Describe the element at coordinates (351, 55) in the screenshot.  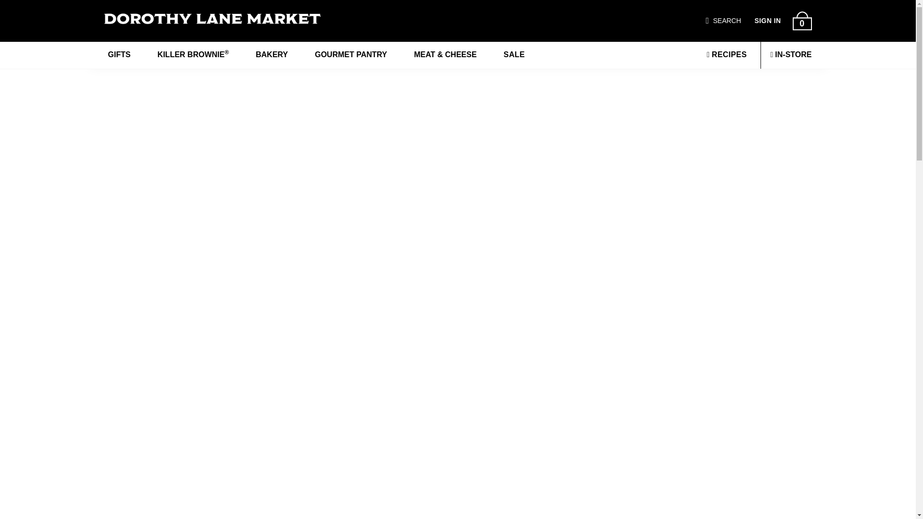
I see `GOURMET PANTRY` at that location.